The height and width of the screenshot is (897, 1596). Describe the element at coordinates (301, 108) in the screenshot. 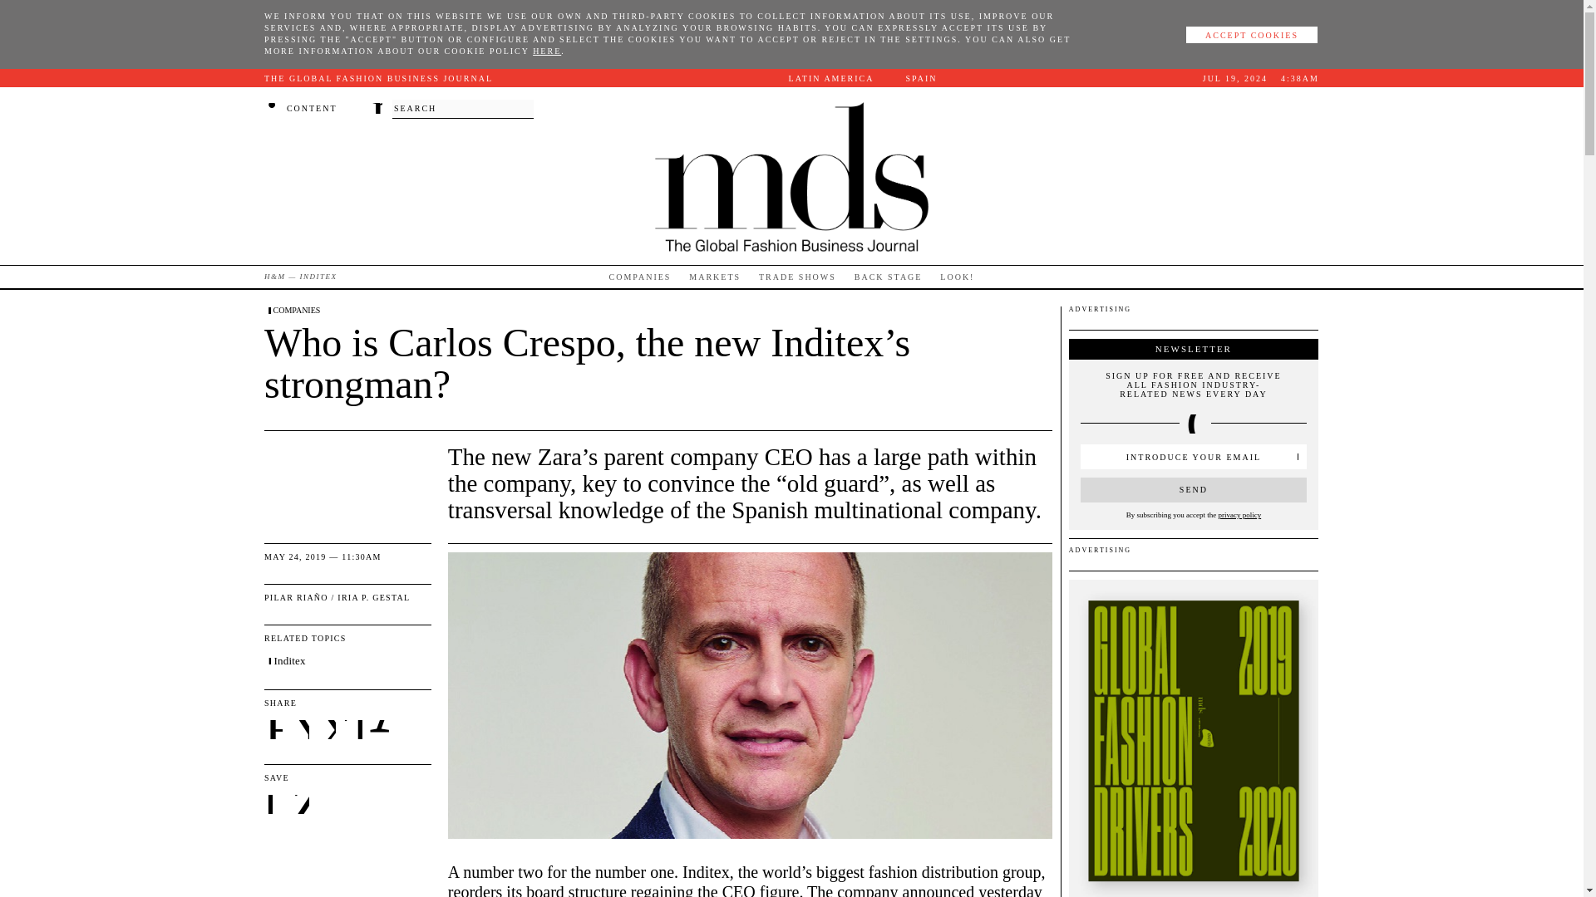

I see `; CONTENT` at that location.